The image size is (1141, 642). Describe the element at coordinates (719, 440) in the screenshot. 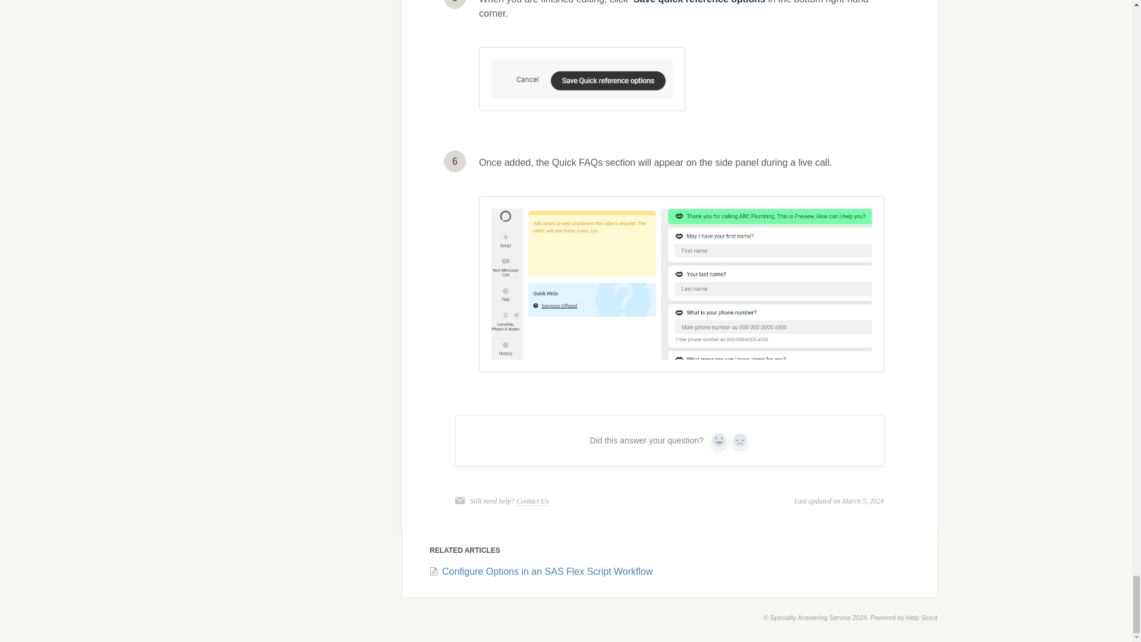

I see `Yes` at that location.